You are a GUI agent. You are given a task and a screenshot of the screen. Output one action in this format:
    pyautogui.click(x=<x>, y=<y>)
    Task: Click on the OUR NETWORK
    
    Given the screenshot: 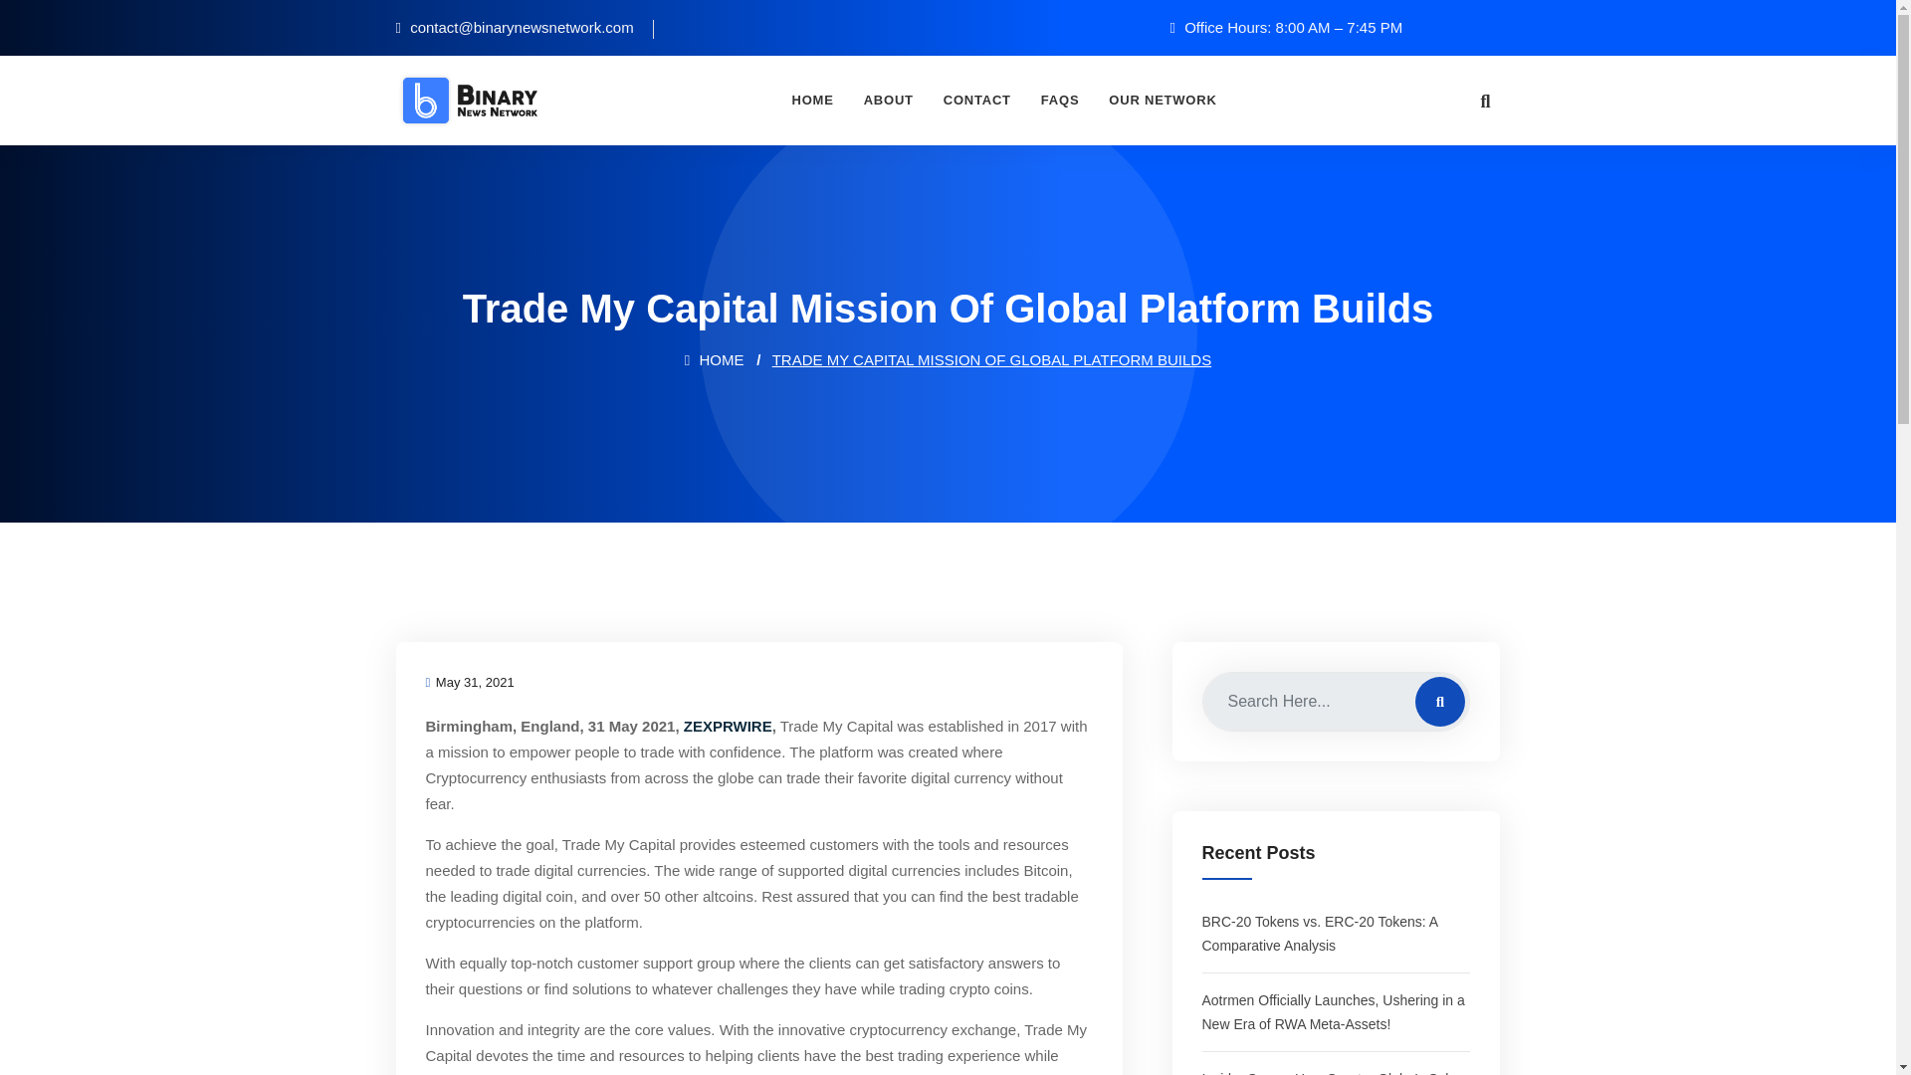 What is the action you would take?
    pyautogui.click(x=1162, y=100)
    